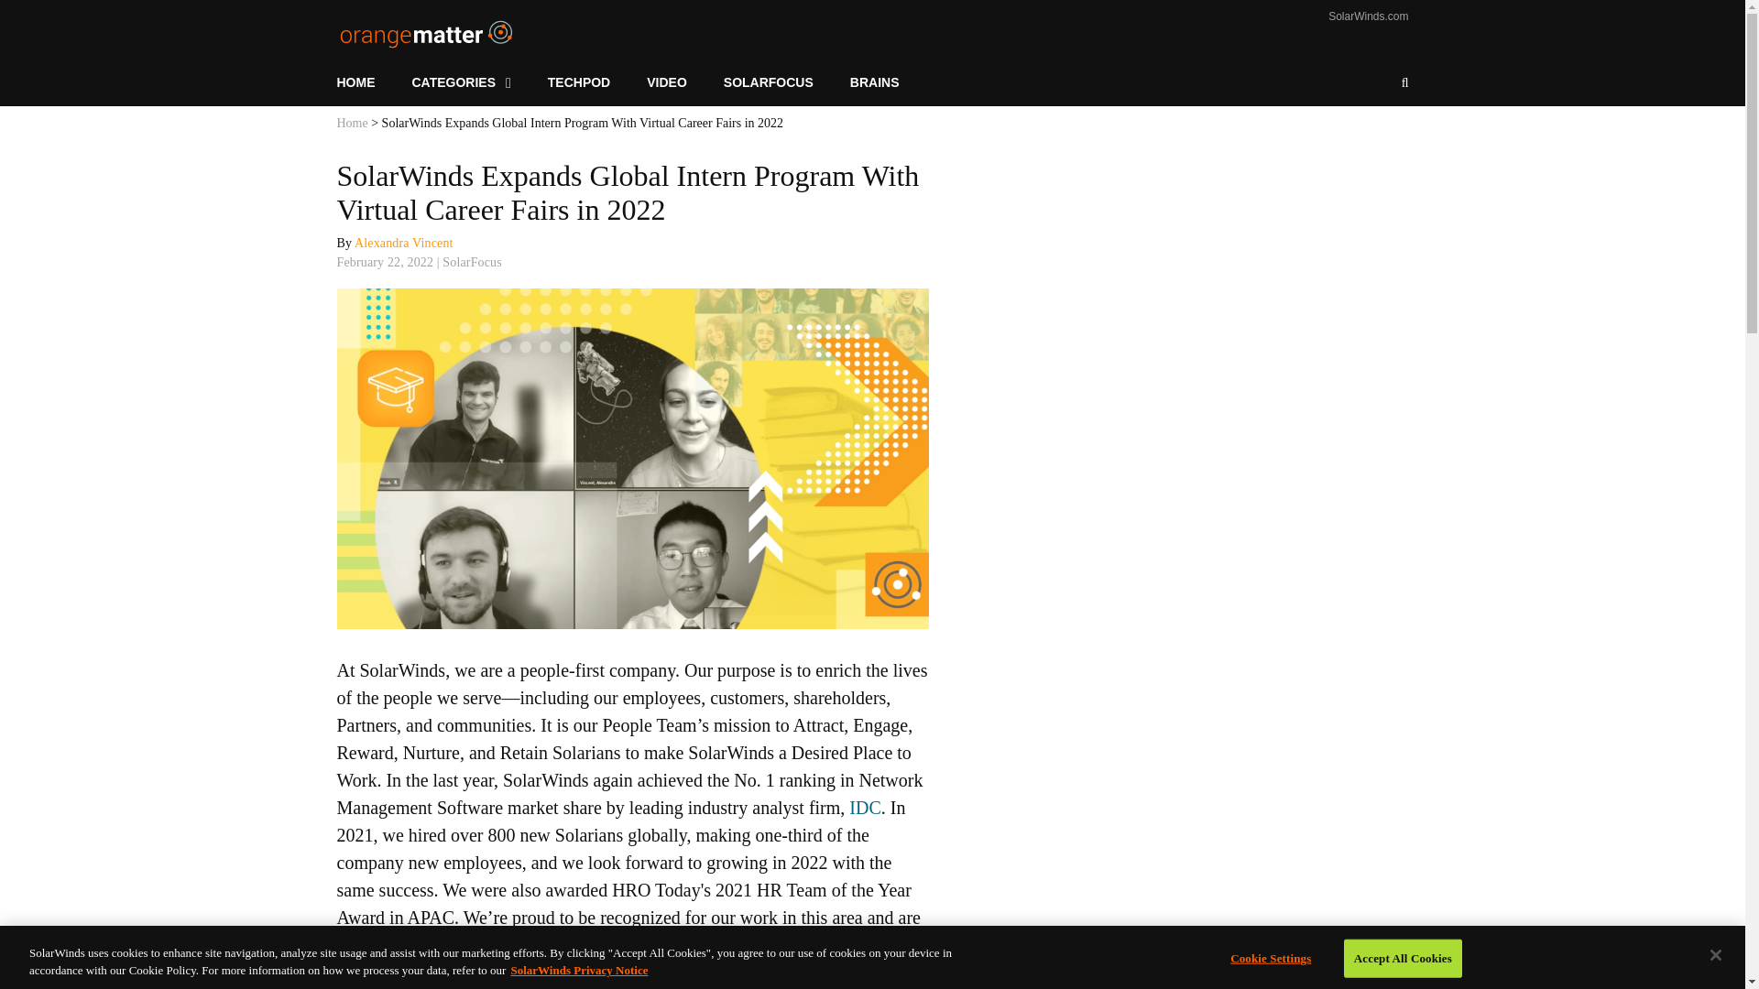 The width and height of the screenshot is (1759, 989). Describe the element at coordinates (472, 262) in the screenshot. I see `SolarFocus` at that location.